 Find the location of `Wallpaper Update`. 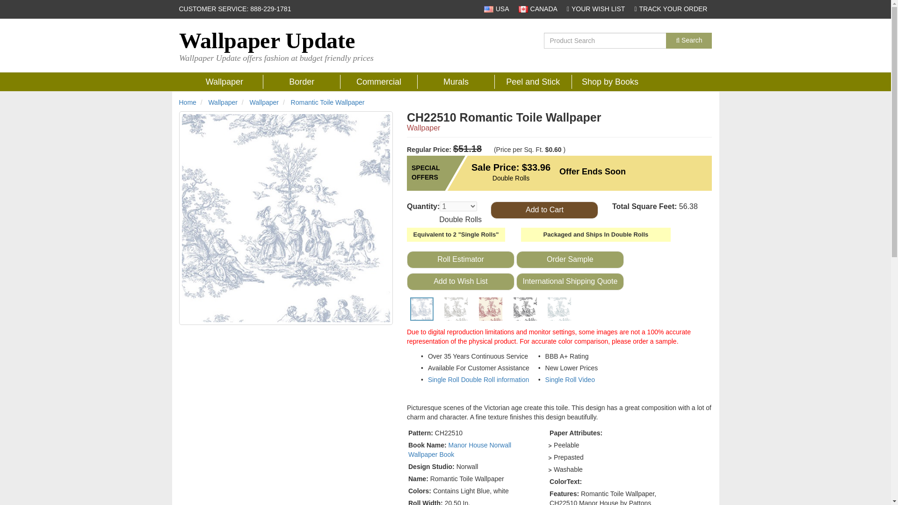

Wallpaper Update is located at coordinates (187, 102).